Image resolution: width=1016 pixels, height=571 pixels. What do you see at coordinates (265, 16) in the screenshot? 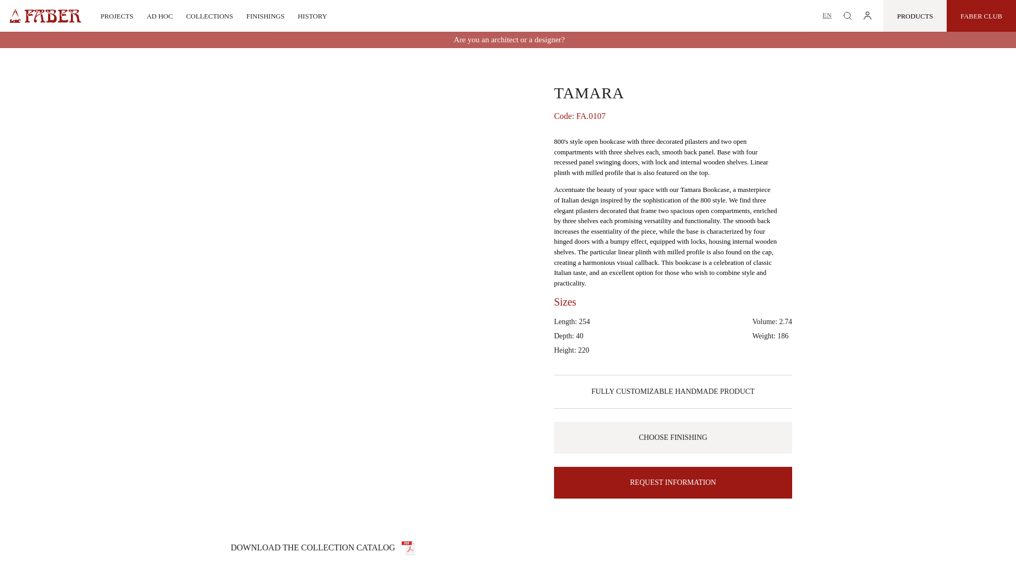
I see `FINISHINGS` at bounding box center [265, 16].